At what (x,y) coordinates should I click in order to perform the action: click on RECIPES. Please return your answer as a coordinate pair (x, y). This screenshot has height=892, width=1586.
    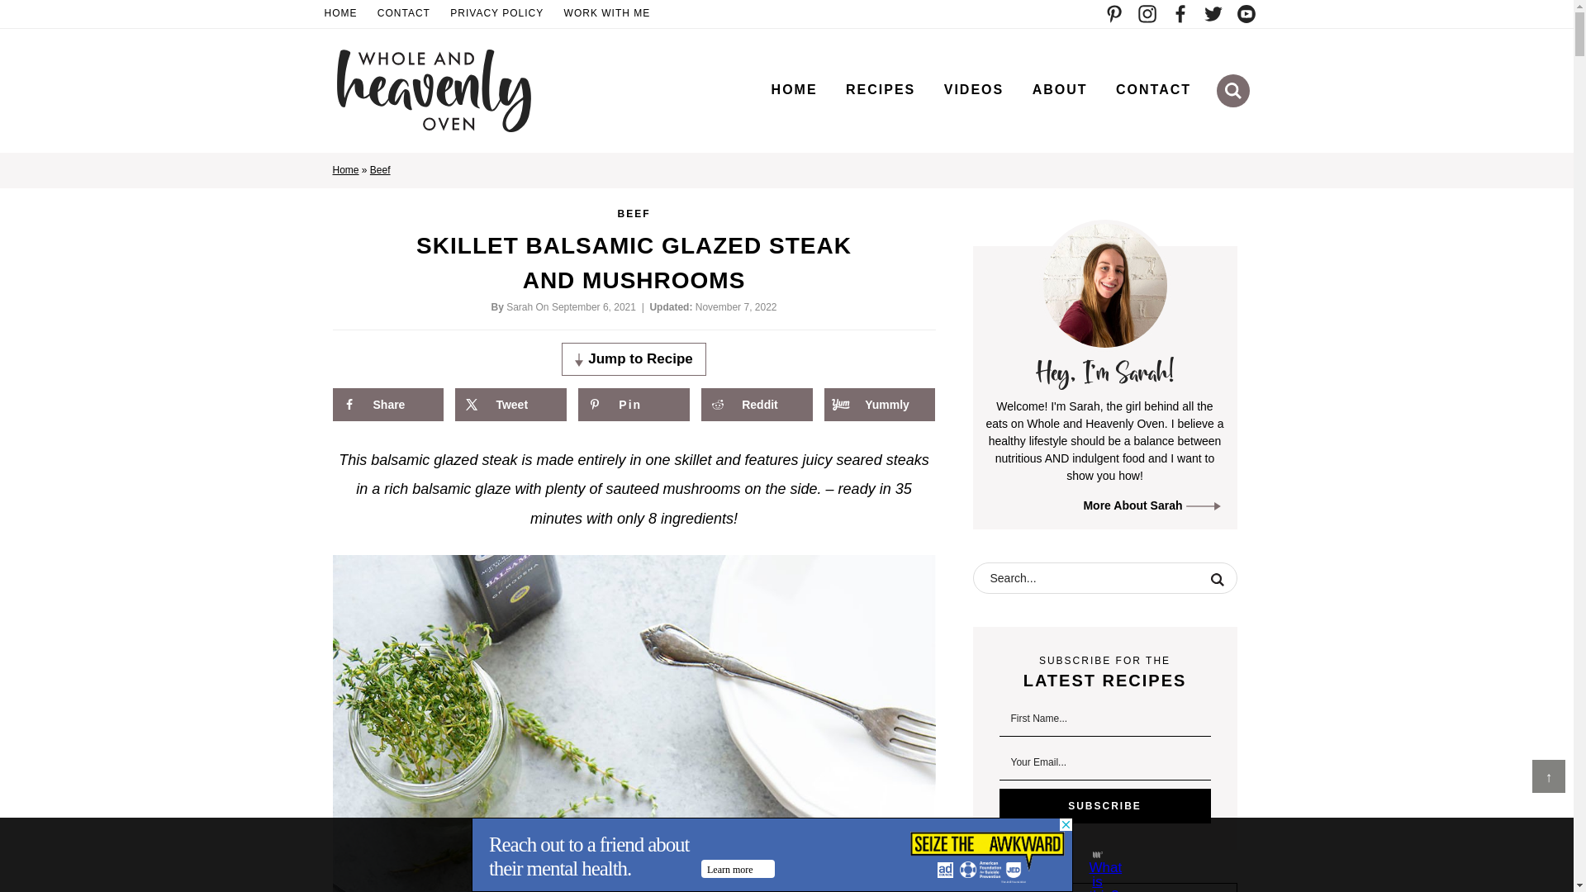
    Looking at the image, I should click on (880, 89).